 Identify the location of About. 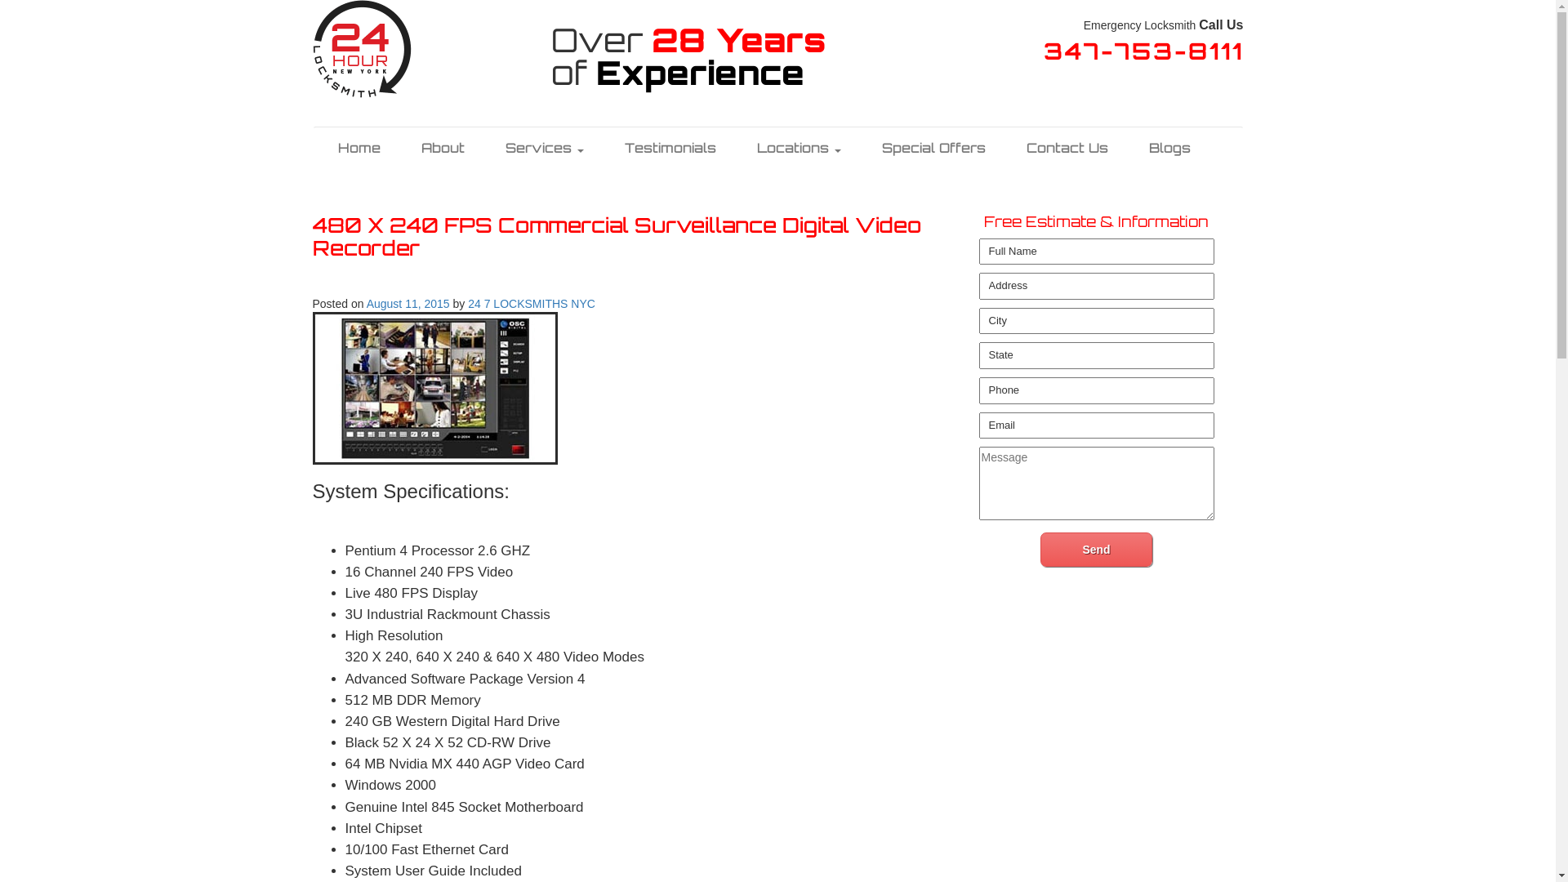
(443, 147).